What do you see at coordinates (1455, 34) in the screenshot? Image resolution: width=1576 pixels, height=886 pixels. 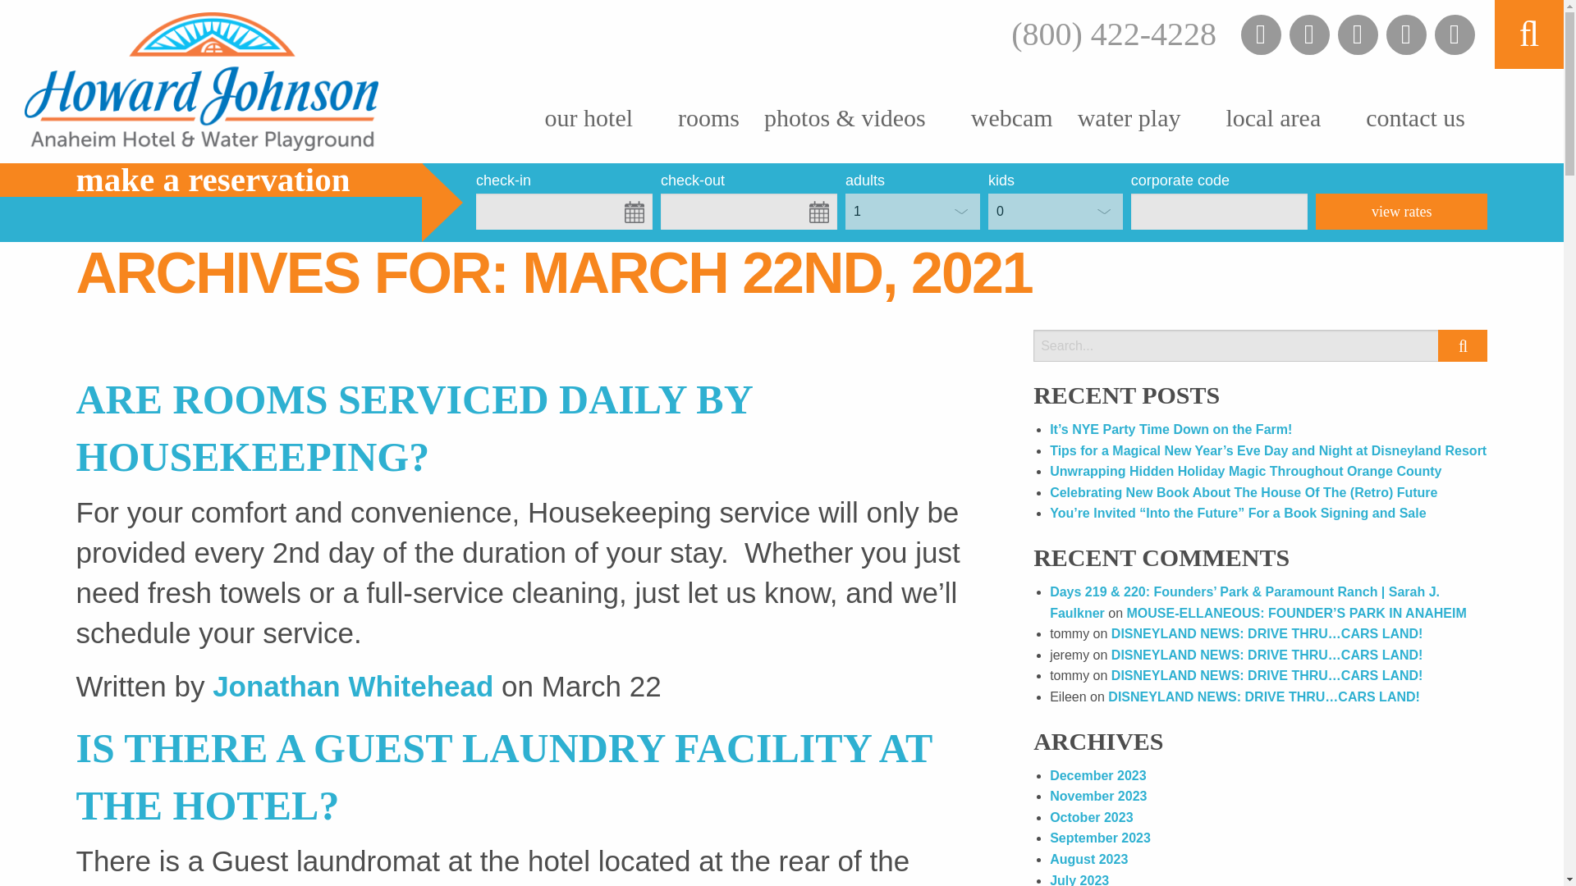 I see `Yelp` at bounding box center [1455, 34].